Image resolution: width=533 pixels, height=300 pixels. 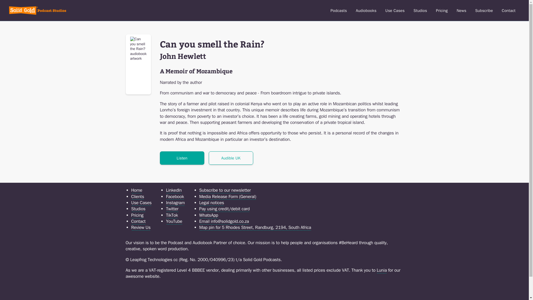 What do you see at coordinates (339, 11) in the screenshot?
I see `Podcasts` at bounding box center [339, 11].